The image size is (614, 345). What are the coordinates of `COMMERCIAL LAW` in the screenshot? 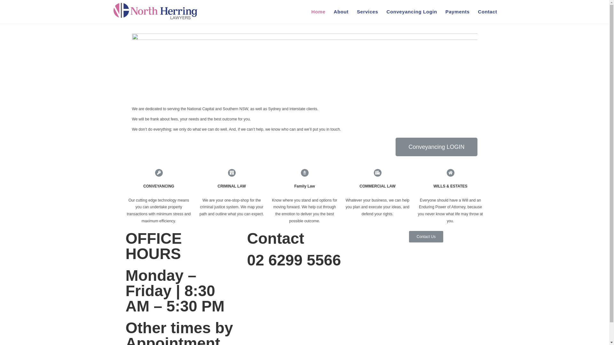 It's located at (377, 186).